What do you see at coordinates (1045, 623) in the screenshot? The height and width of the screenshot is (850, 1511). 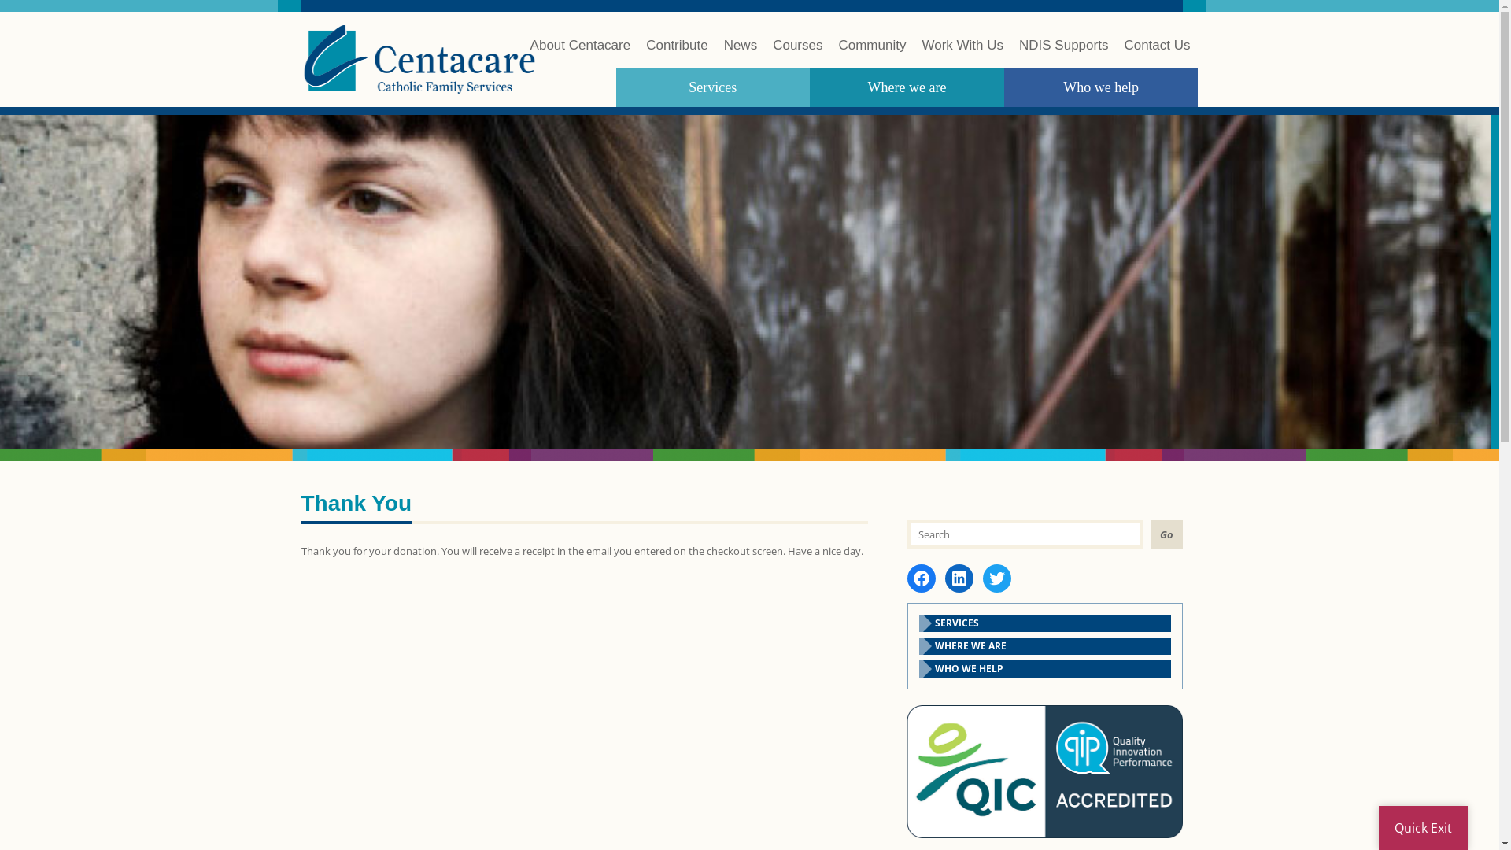 I see `SERVICES` at bounding box center [1045, 623].